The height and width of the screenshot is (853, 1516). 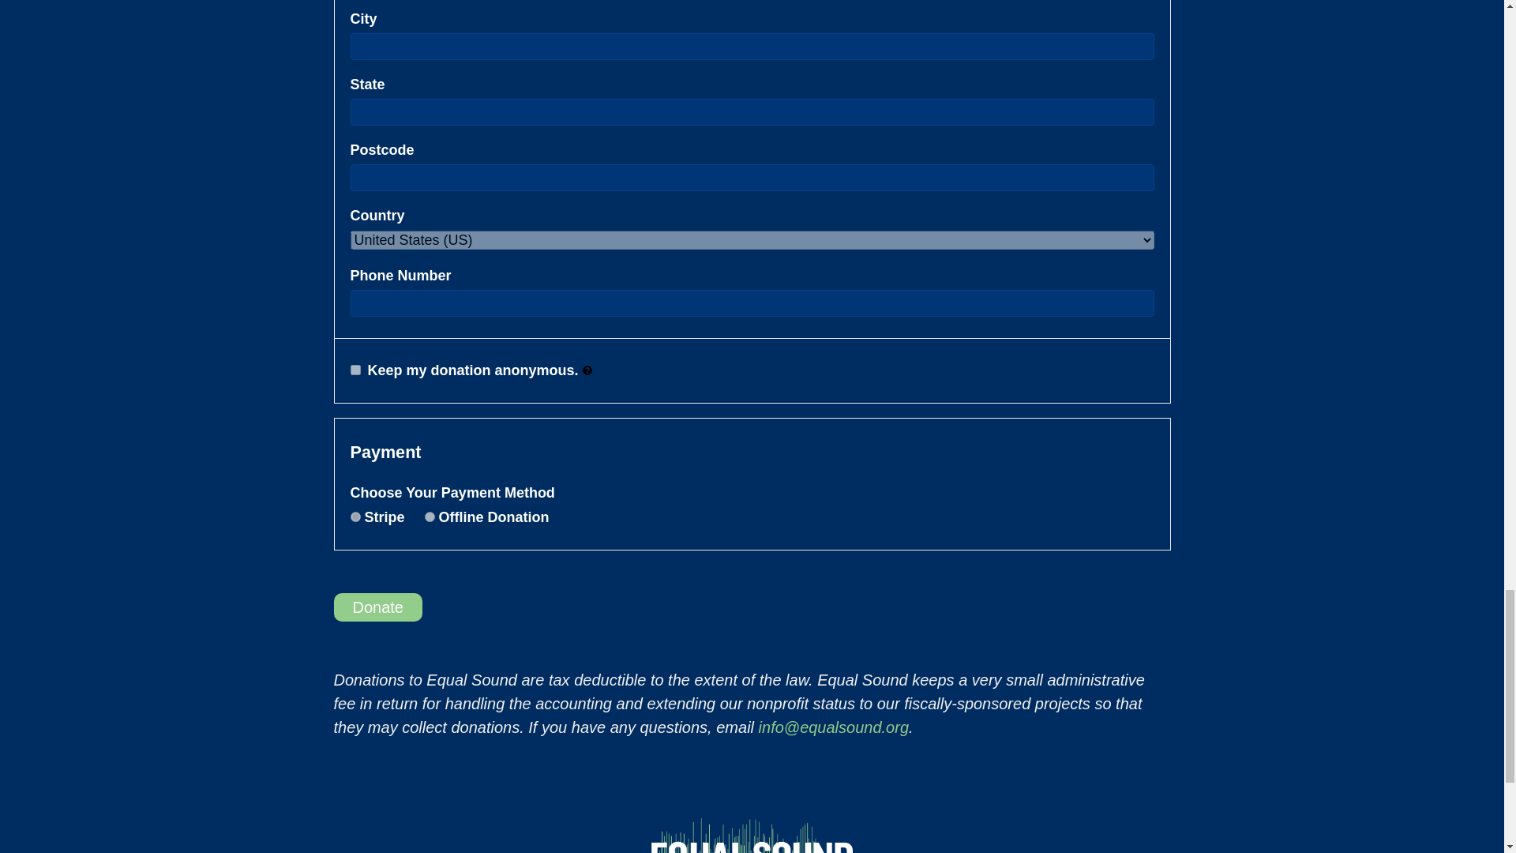 What do you see at coordinates (355, 517) in the screenshot?
I see `stripe` at bounding box center [355, 517].